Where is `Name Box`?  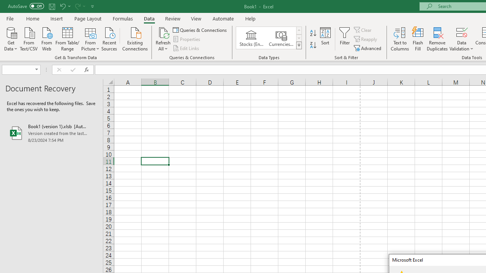 Name Box is located at coordinates (21, 70).